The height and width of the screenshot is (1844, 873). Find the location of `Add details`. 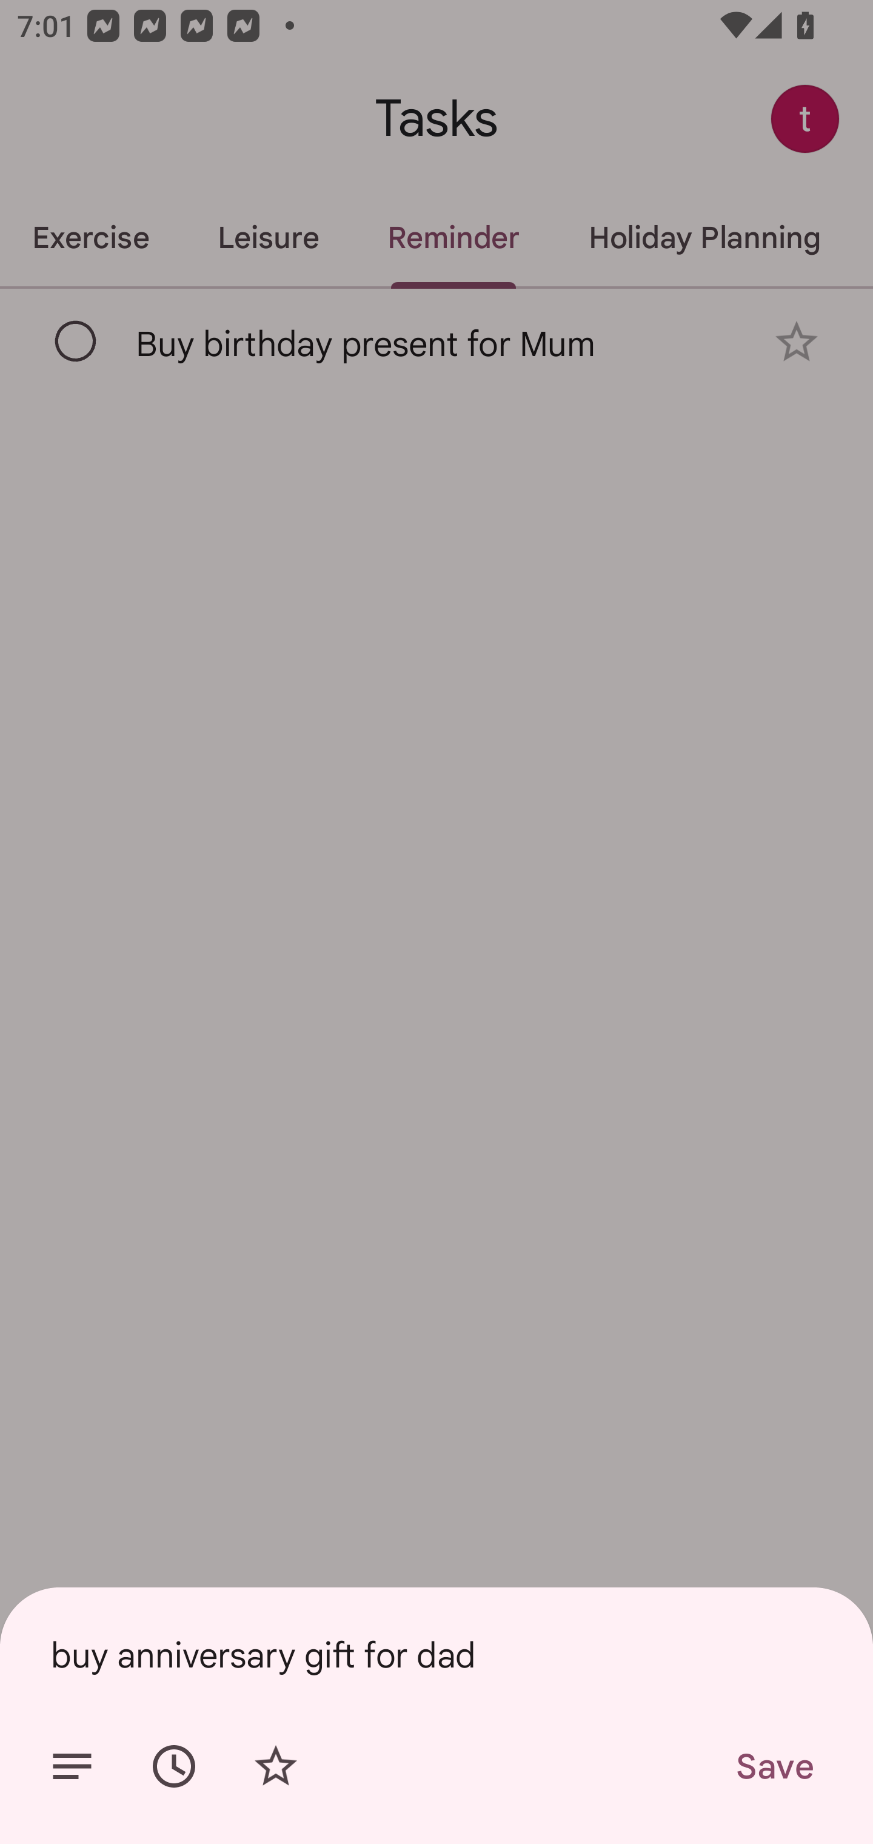

Add details is located at coordinates (72, 1766).